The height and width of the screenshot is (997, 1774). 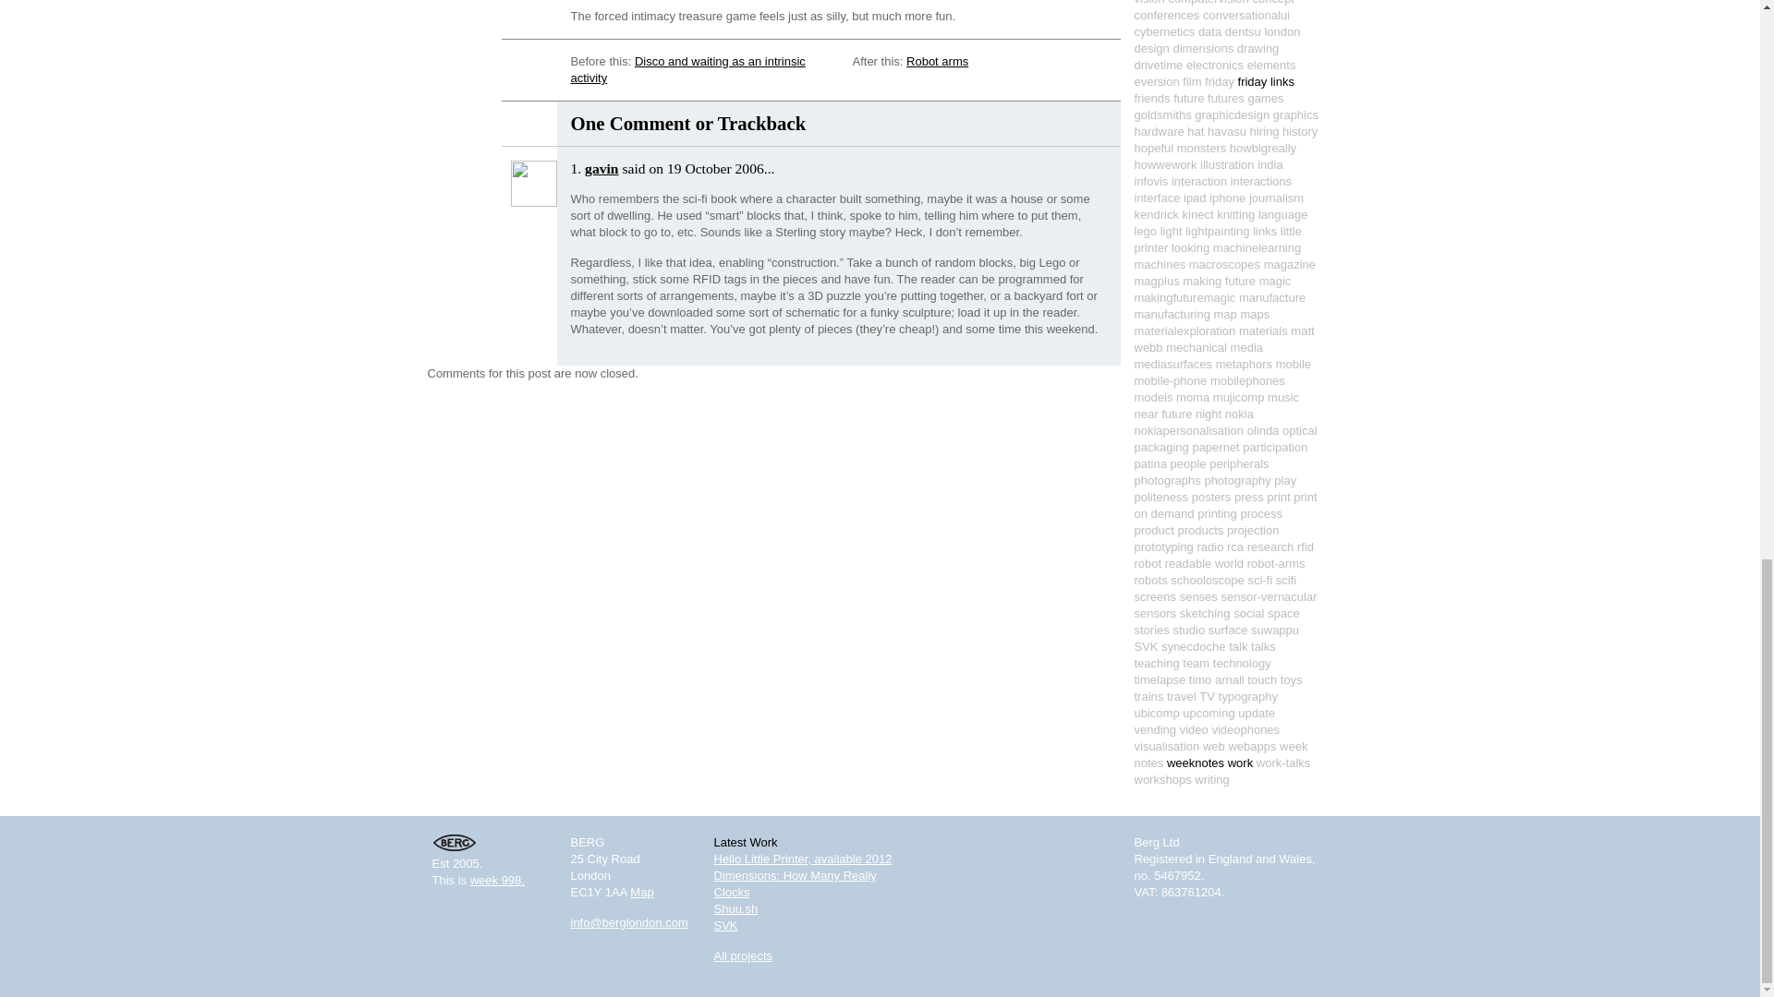 I want to click on Robot arms, so click(x=937, y=61).